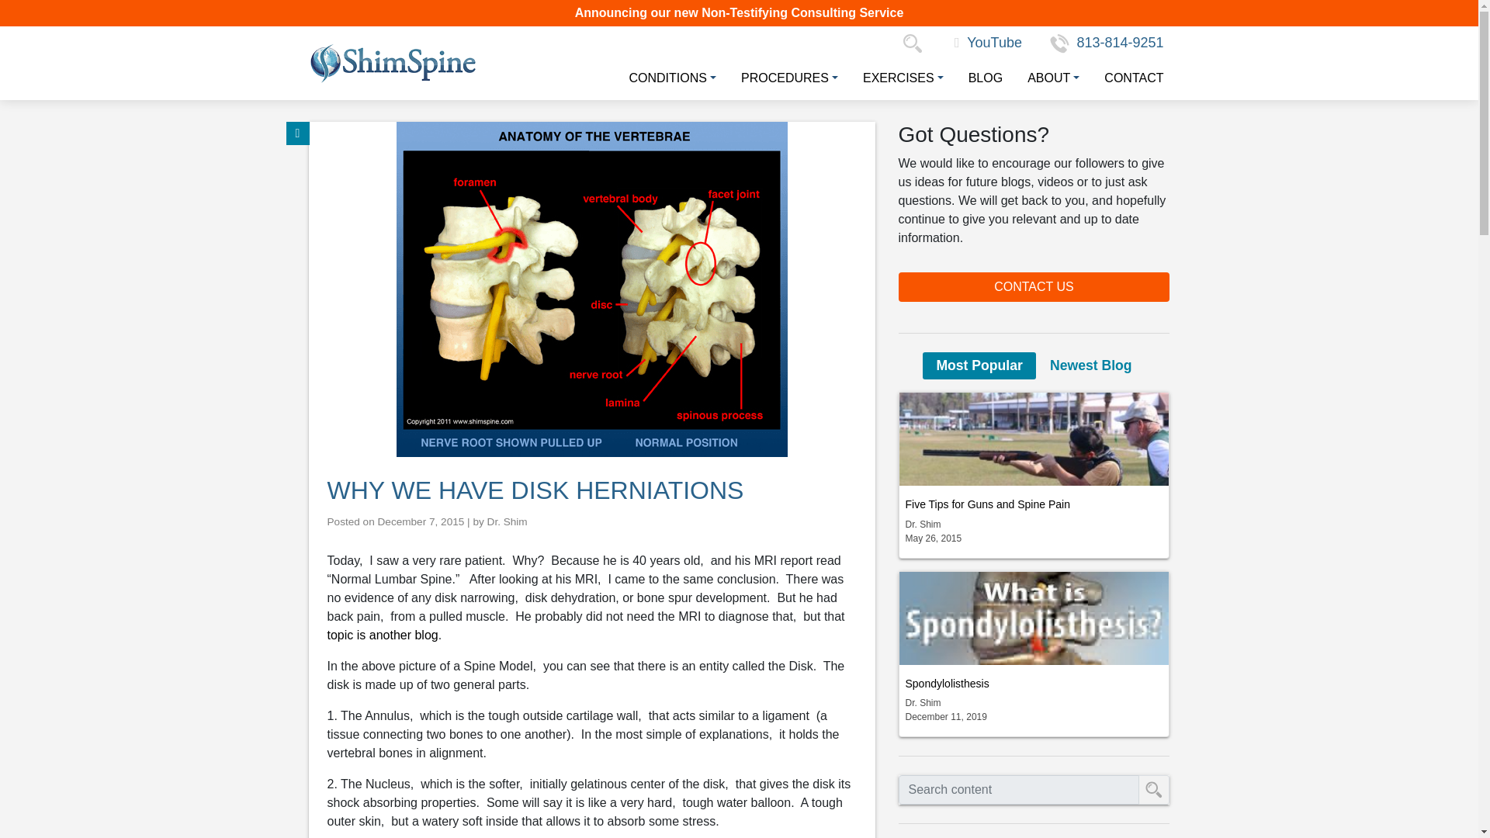 Image resolution: width=1490 pixels, height=838 pixels. I want to click on EXERCISES, so click(897, 78).